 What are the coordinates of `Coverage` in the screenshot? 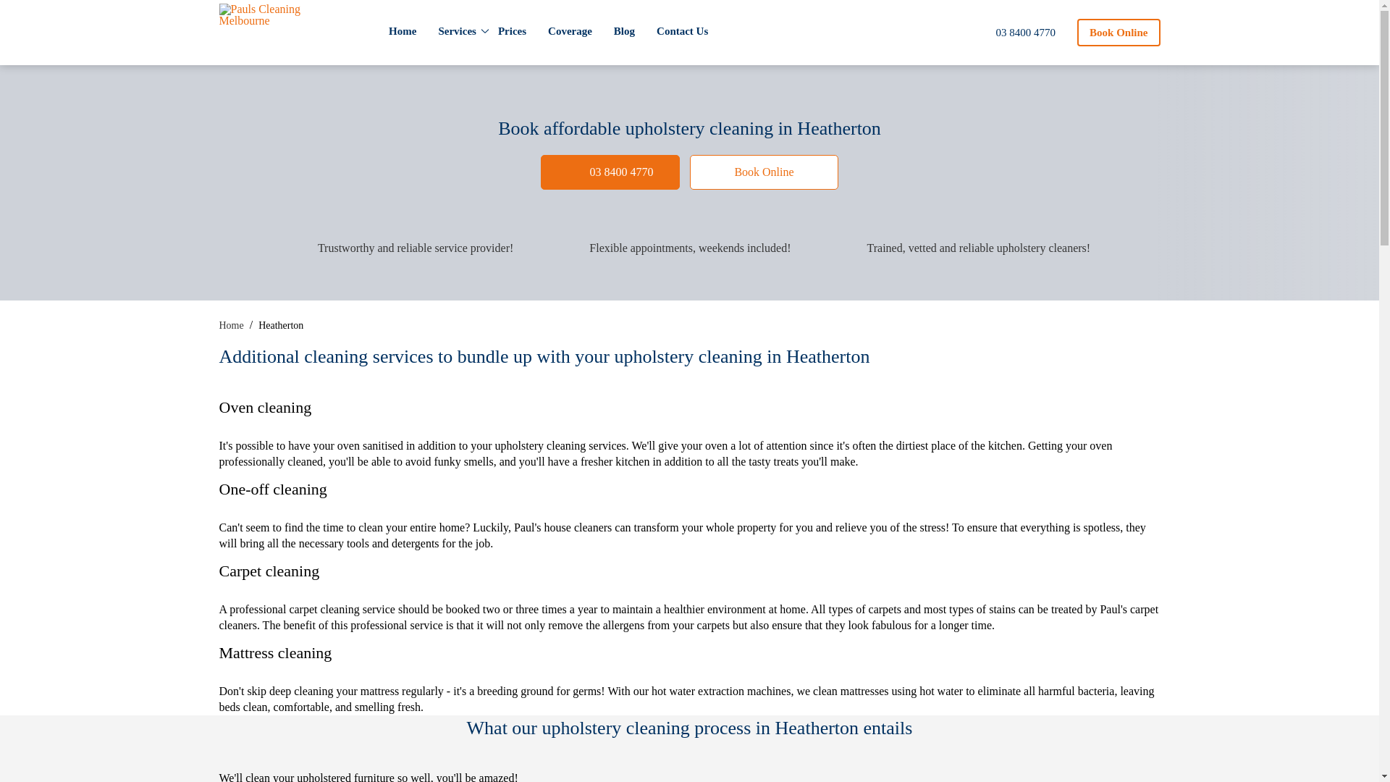 It's located at (570, 30).